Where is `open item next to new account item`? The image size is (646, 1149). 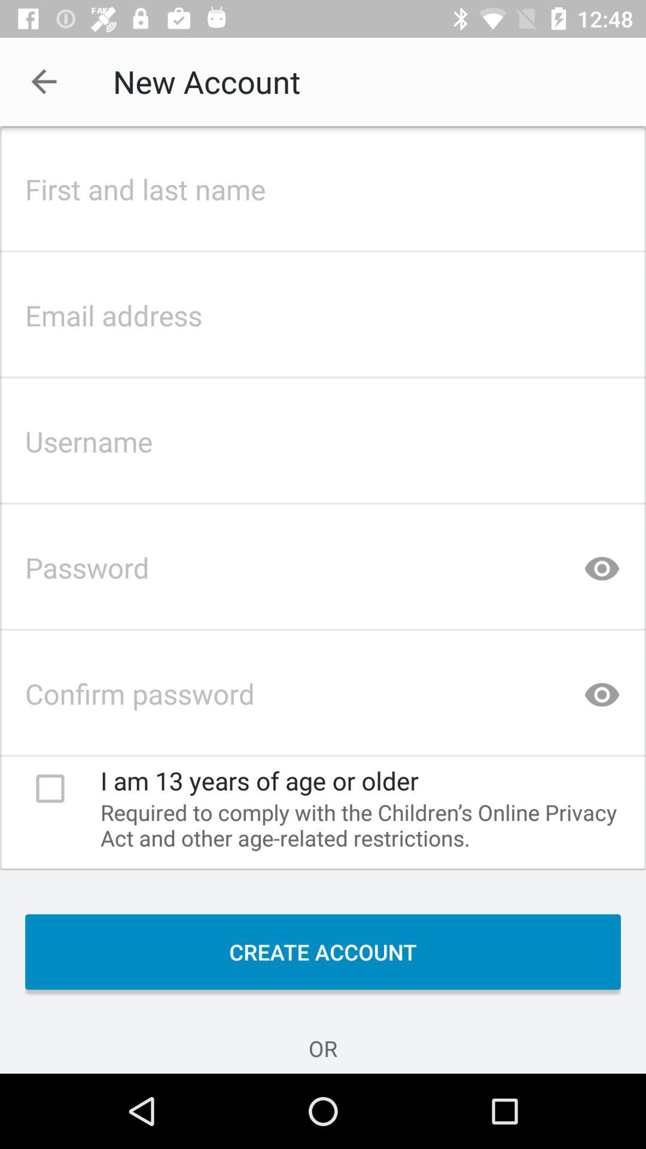 open item next to new account item is located at coordinates (44, 81).